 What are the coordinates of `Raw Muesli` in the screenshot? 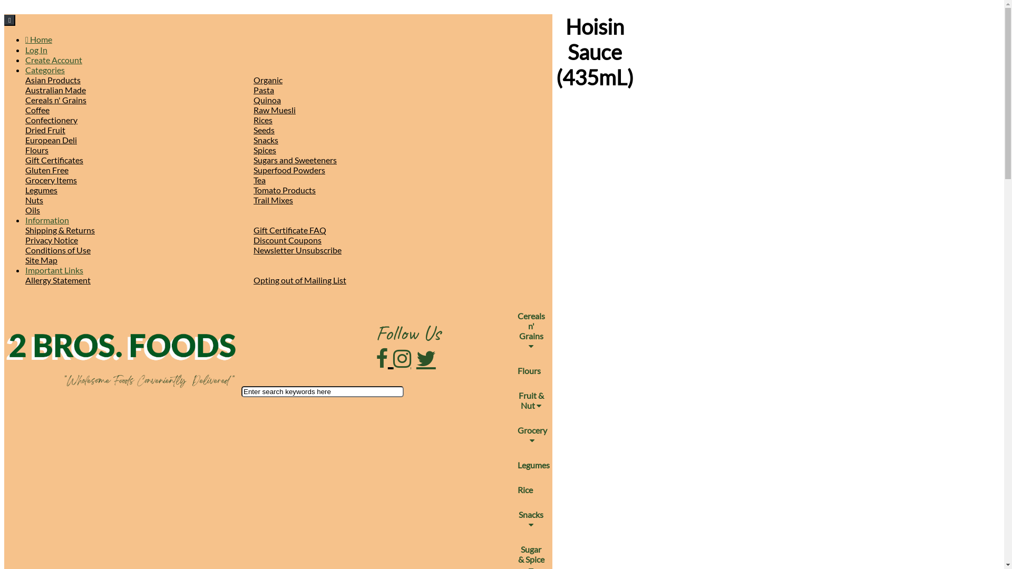 It's located at (275, 110).